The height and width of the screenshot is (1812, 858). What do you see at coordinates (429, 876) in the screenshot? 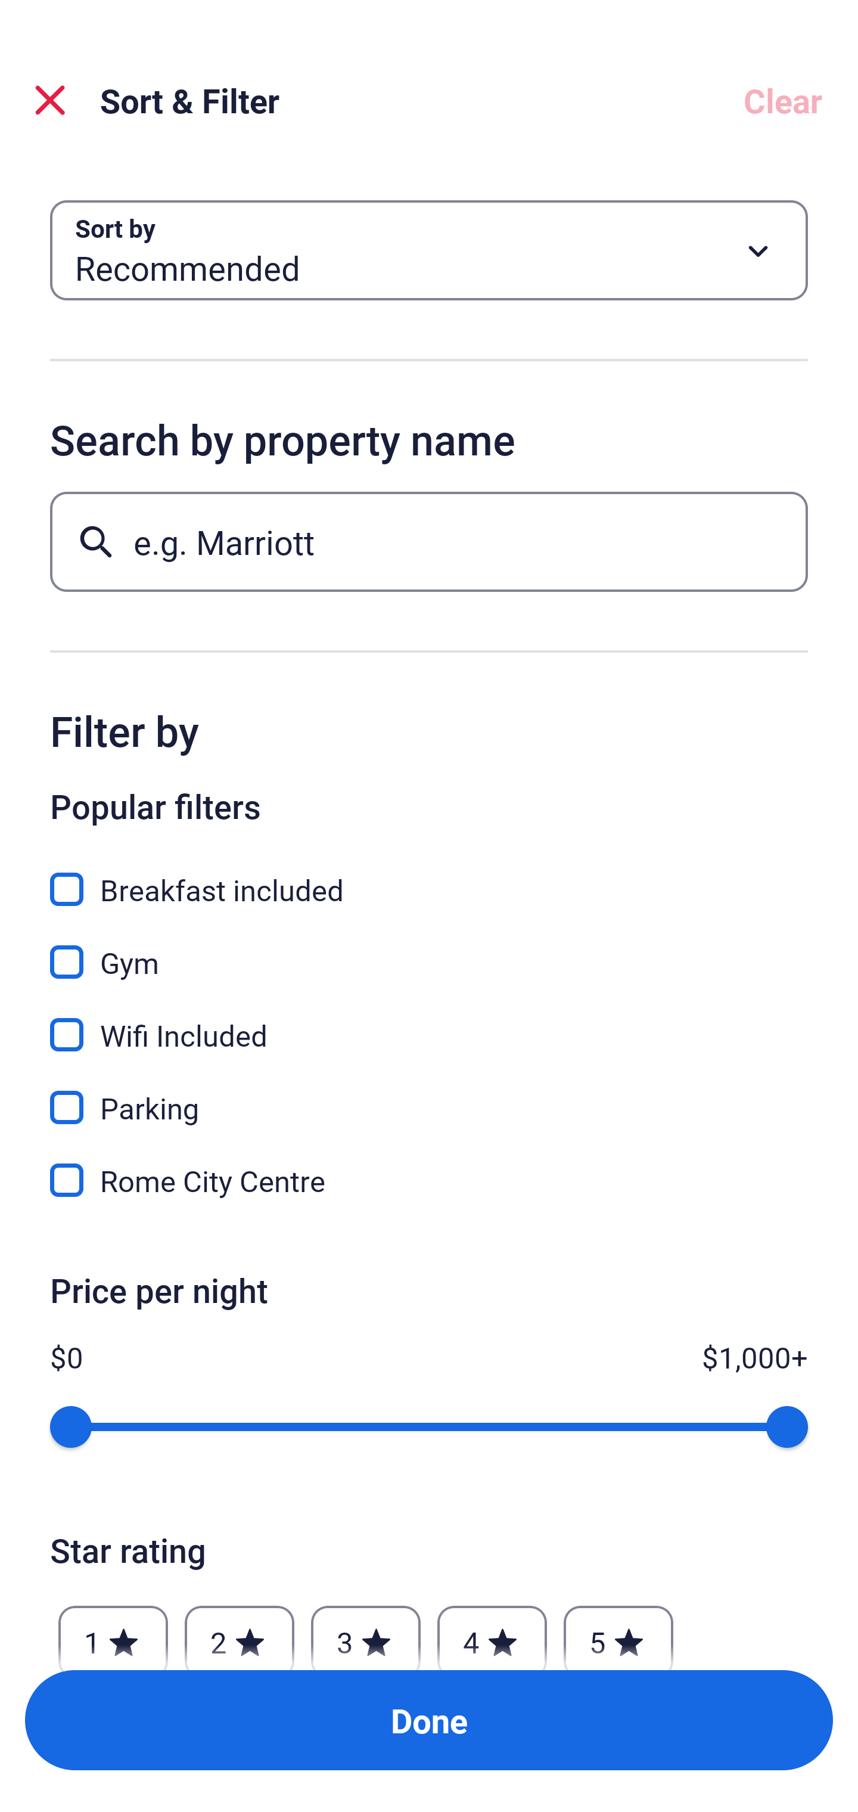
I see `Breakfast included, Breakfast included` at bounding box center [429, 876].